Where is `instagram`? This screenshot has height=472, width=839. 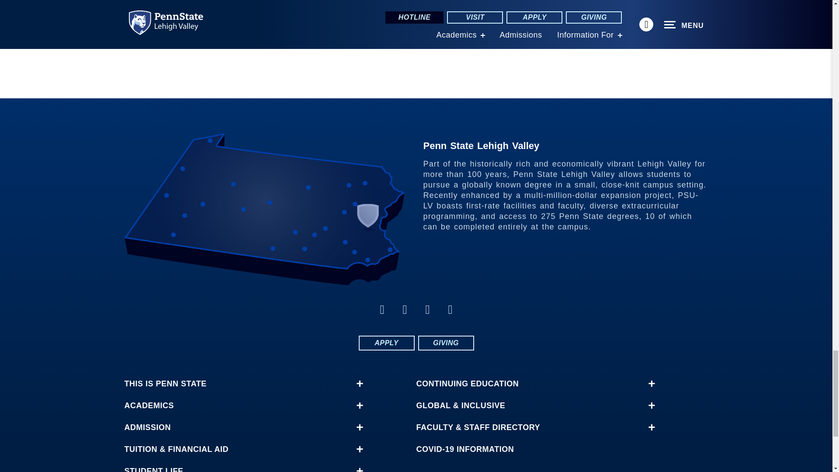
instagram is located at coordinates (405, 309).